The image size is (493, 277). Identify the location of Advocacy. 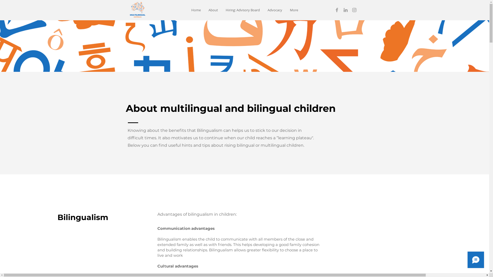
(275, 10).